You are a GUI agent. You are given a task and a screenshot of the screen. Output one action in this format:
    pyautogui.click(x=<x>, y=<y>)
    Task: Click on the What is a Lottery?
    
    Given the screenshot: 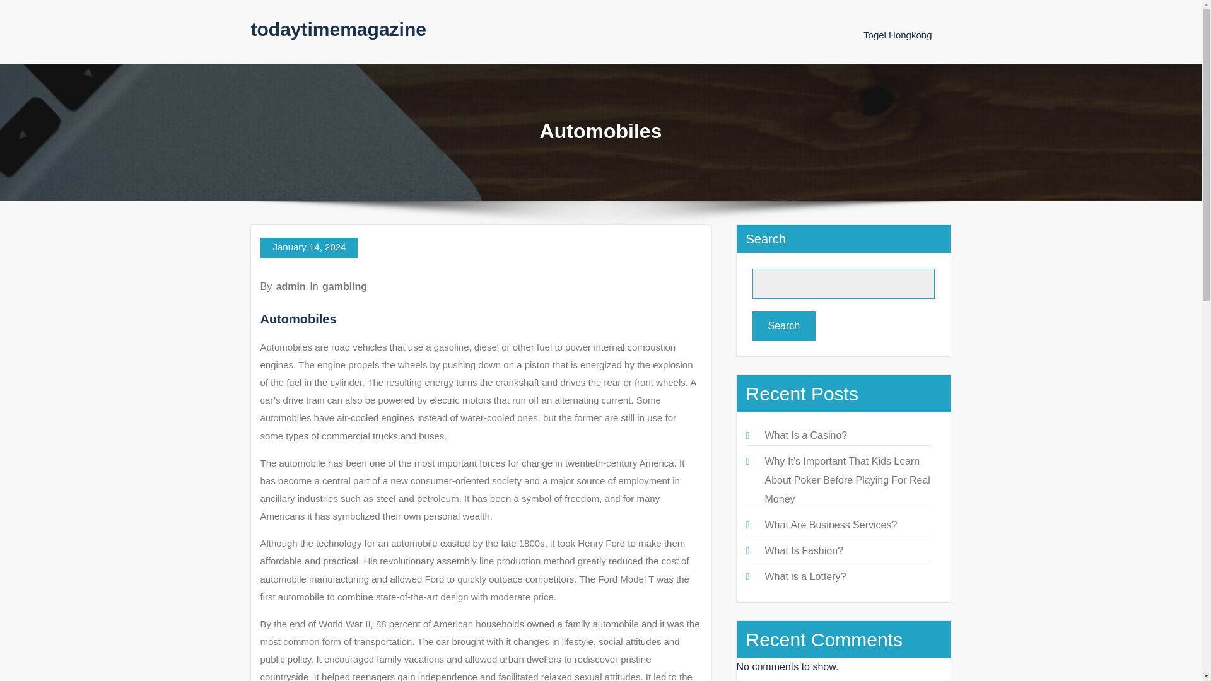 What is the action you would take?
    pyautogui.click(x=805, y=576)
    